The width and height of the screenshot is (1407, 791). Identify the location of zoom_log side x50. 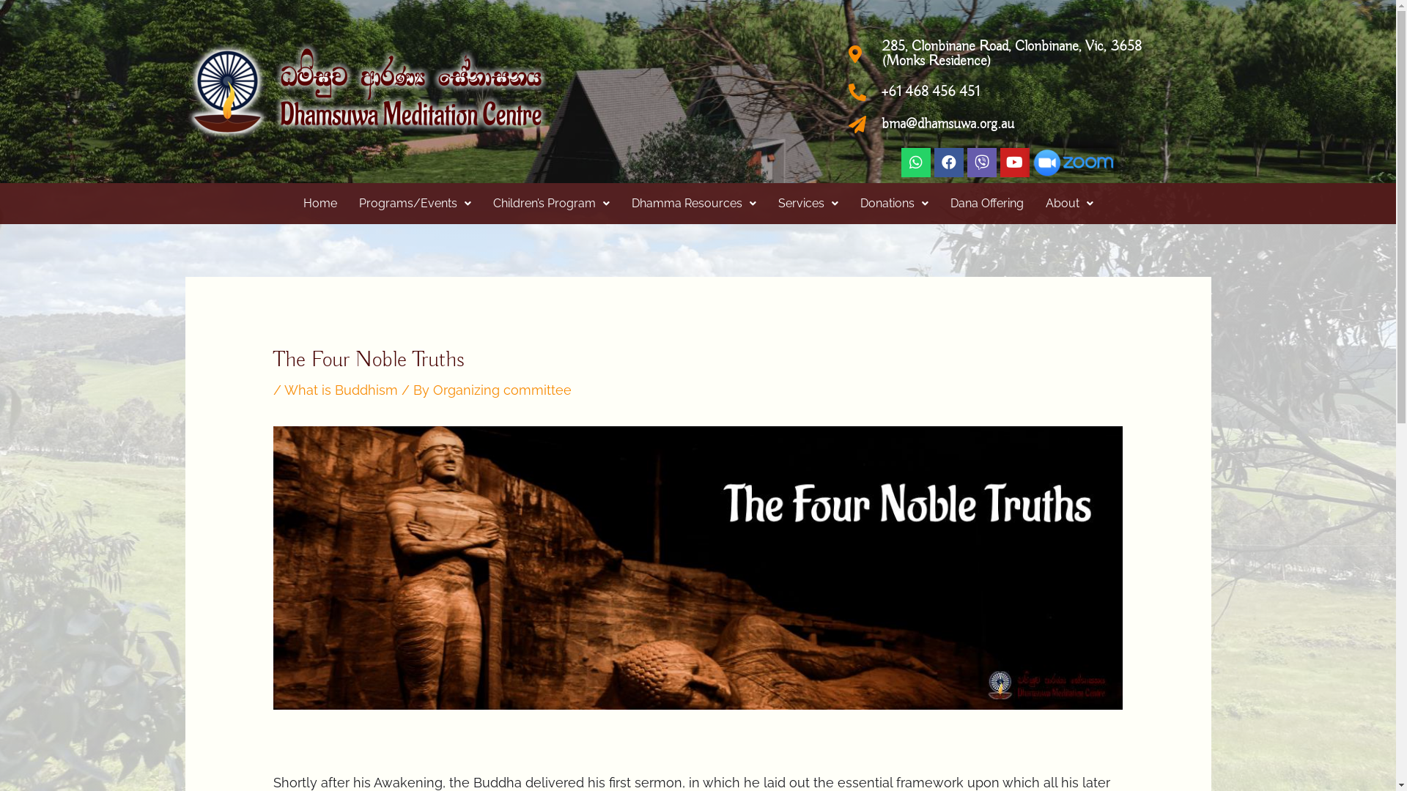
(1074, 163).